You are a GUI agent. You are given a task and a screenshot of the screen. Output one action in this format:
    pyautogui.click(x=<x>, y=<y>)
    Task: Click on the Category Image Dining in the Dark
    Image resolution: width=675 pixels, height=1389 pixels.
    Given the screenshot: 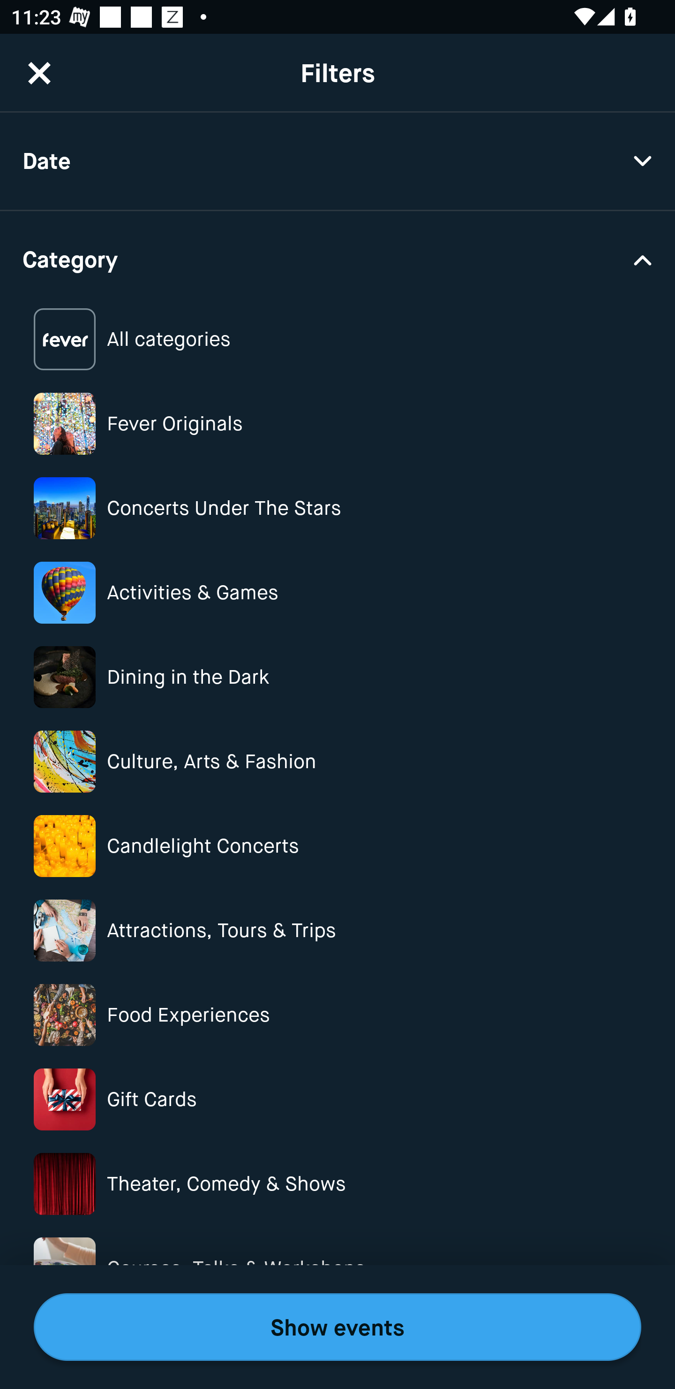 What is the action you would take?
    pyautogui.click(x=337, y=677)
    